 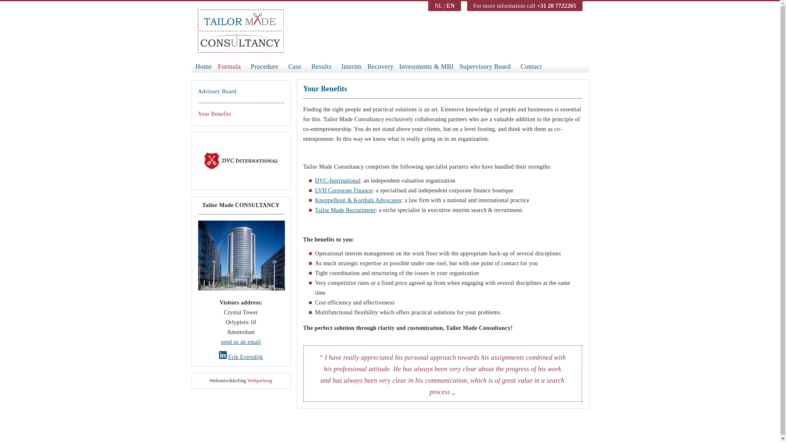 What do you see at coordinates (338, 181) in the screenshot?
I see `DVC-International` at bounding box center [338, 181].